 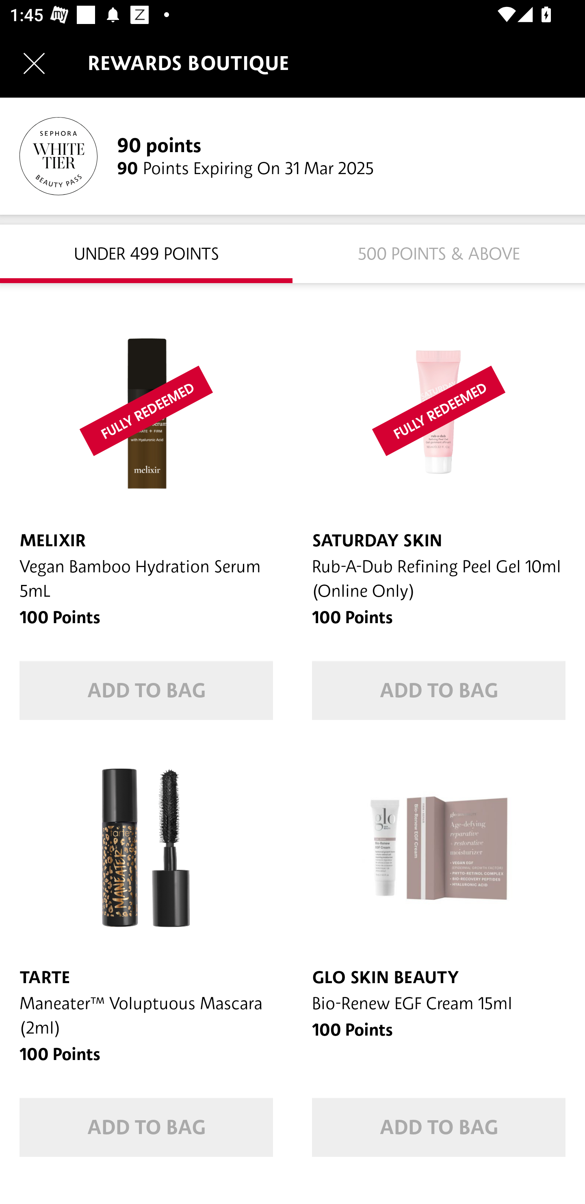 What do you see at coordinates (146, 1128) in the screenshot?
I see `ADD TO BAG` at bounding box center [146, 1128].